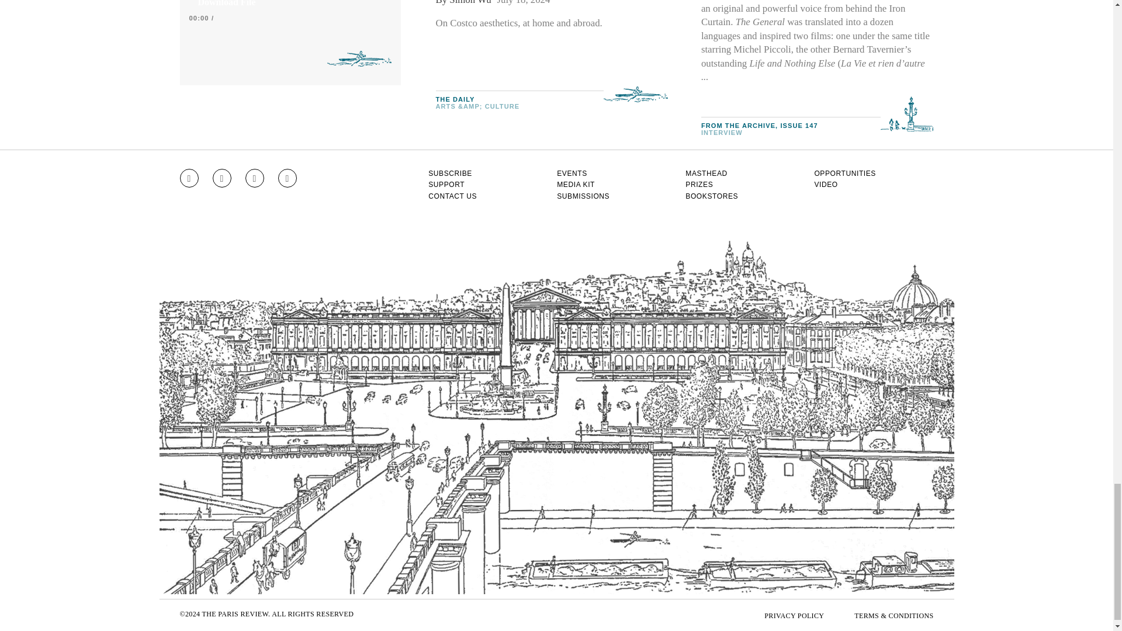 The height and width of the screenshot is (631, 1122). What do you see at coordinates (255, 178) in the screenshot?
I see `Go to Twitter feed` at bounding box center [255, 178].